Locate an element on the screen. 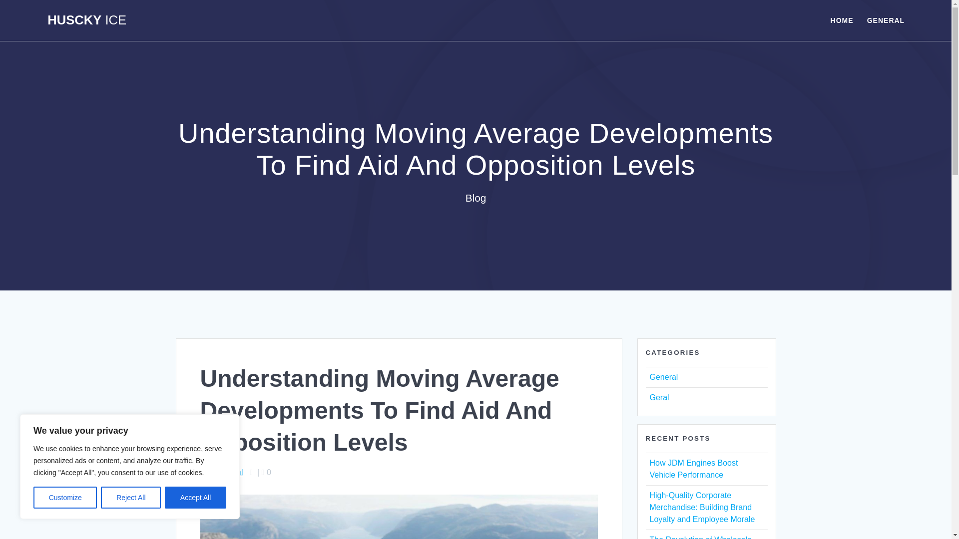  How JDM Engines Boost Vehicle Performance is located at coordinates (693, 469).